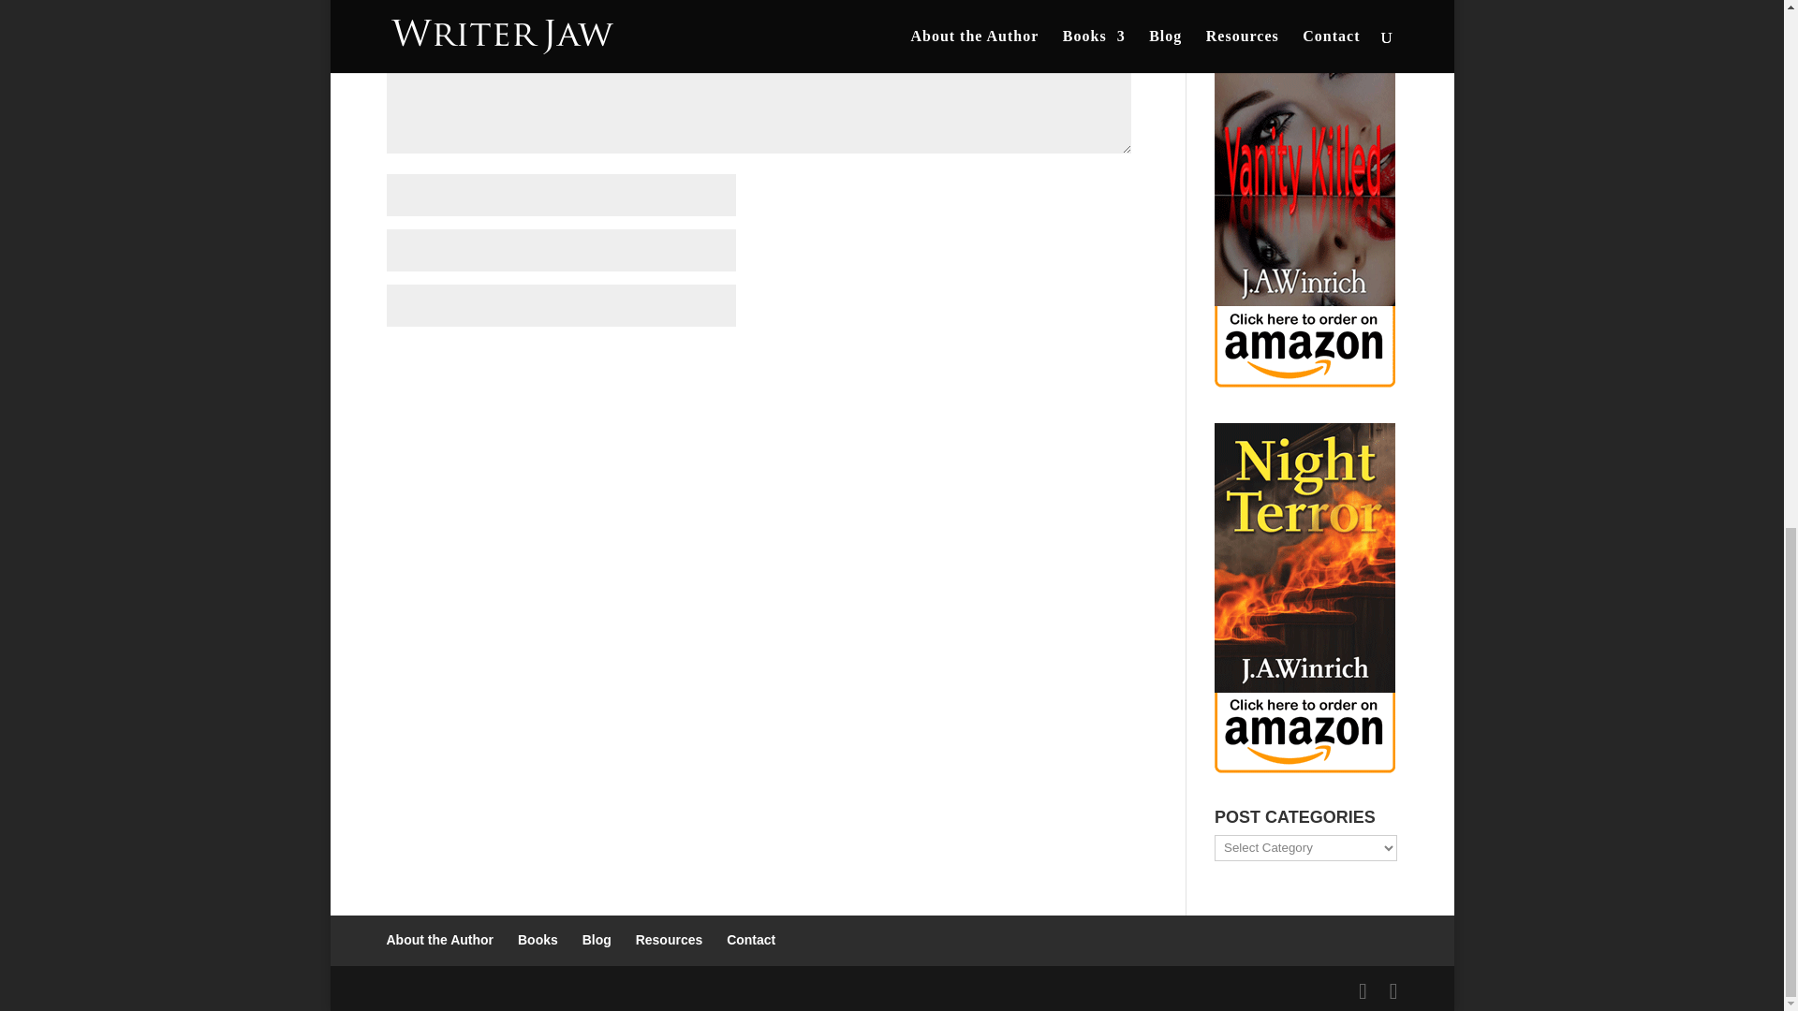  I want to click on Submit Comment, so click(1038, 362).